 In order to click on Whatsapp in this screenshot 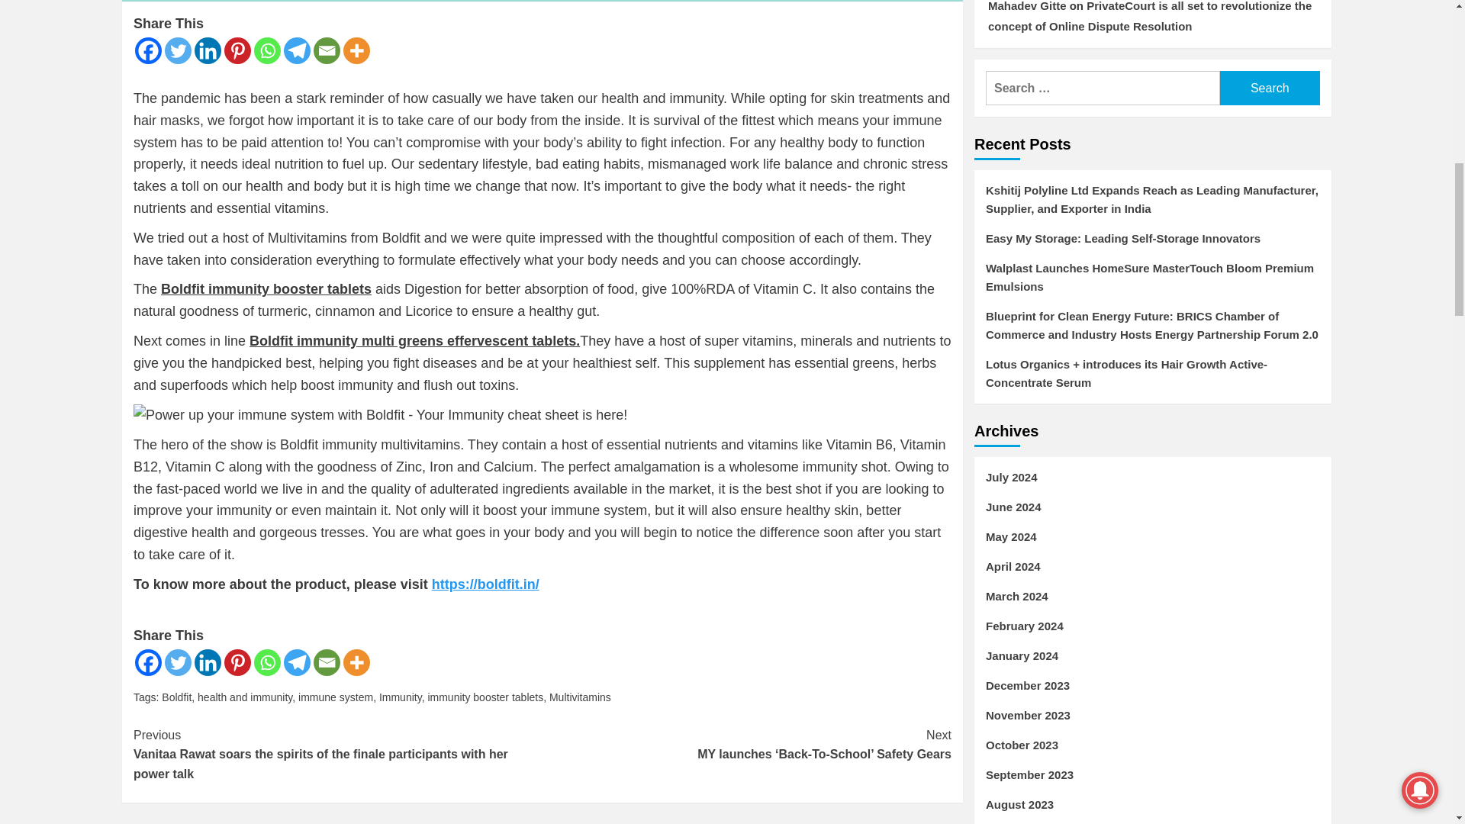, I will do `click(267, 50)`.